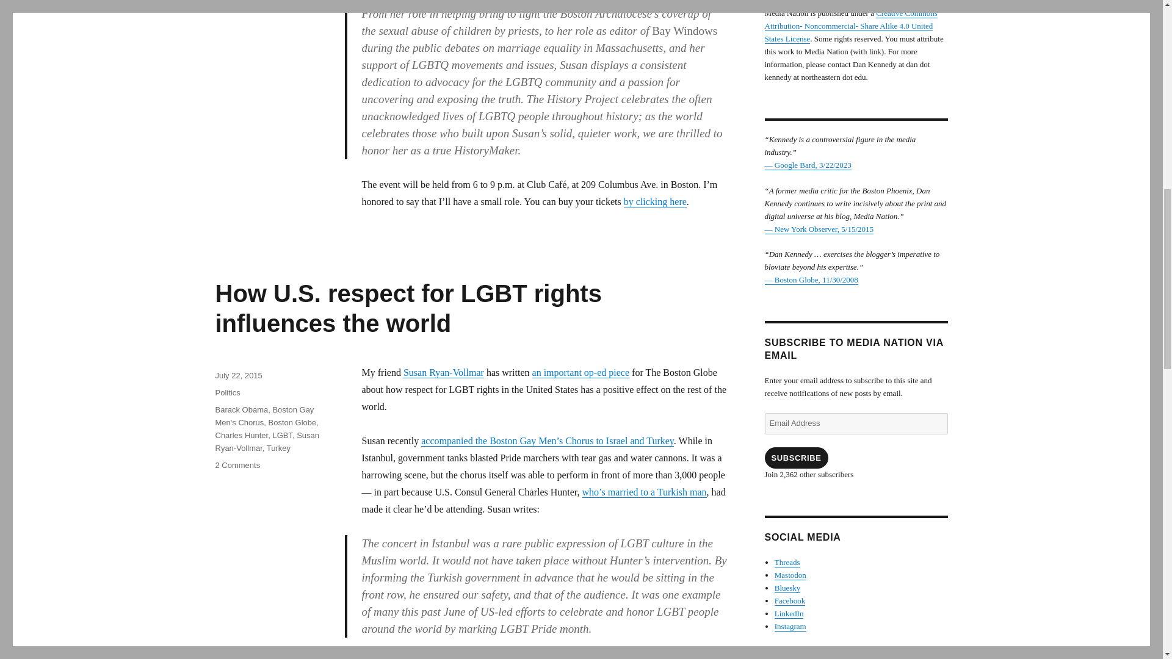  I want to click on Susan Ryan-Vollmar, so click(443, 372).